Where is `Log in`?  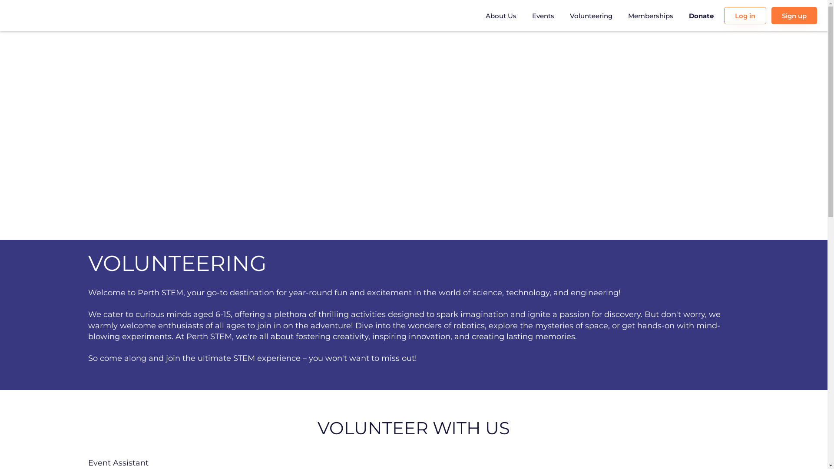
Log in is located at coordinates (745, 16).